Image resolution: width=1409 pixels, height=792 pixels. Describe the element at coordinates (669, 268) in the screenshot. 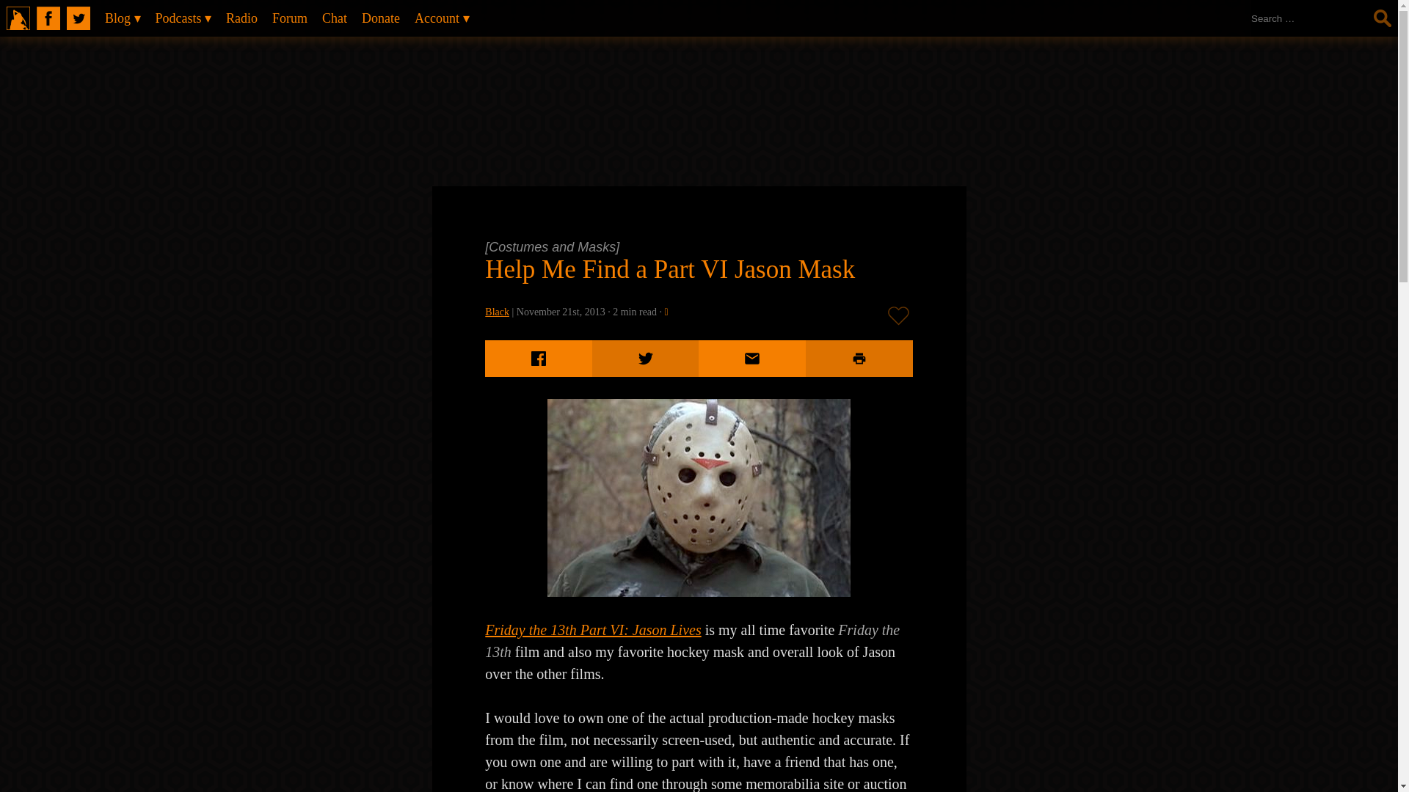

I see `Help Me Find a Part VI Jason Mask` at that location.